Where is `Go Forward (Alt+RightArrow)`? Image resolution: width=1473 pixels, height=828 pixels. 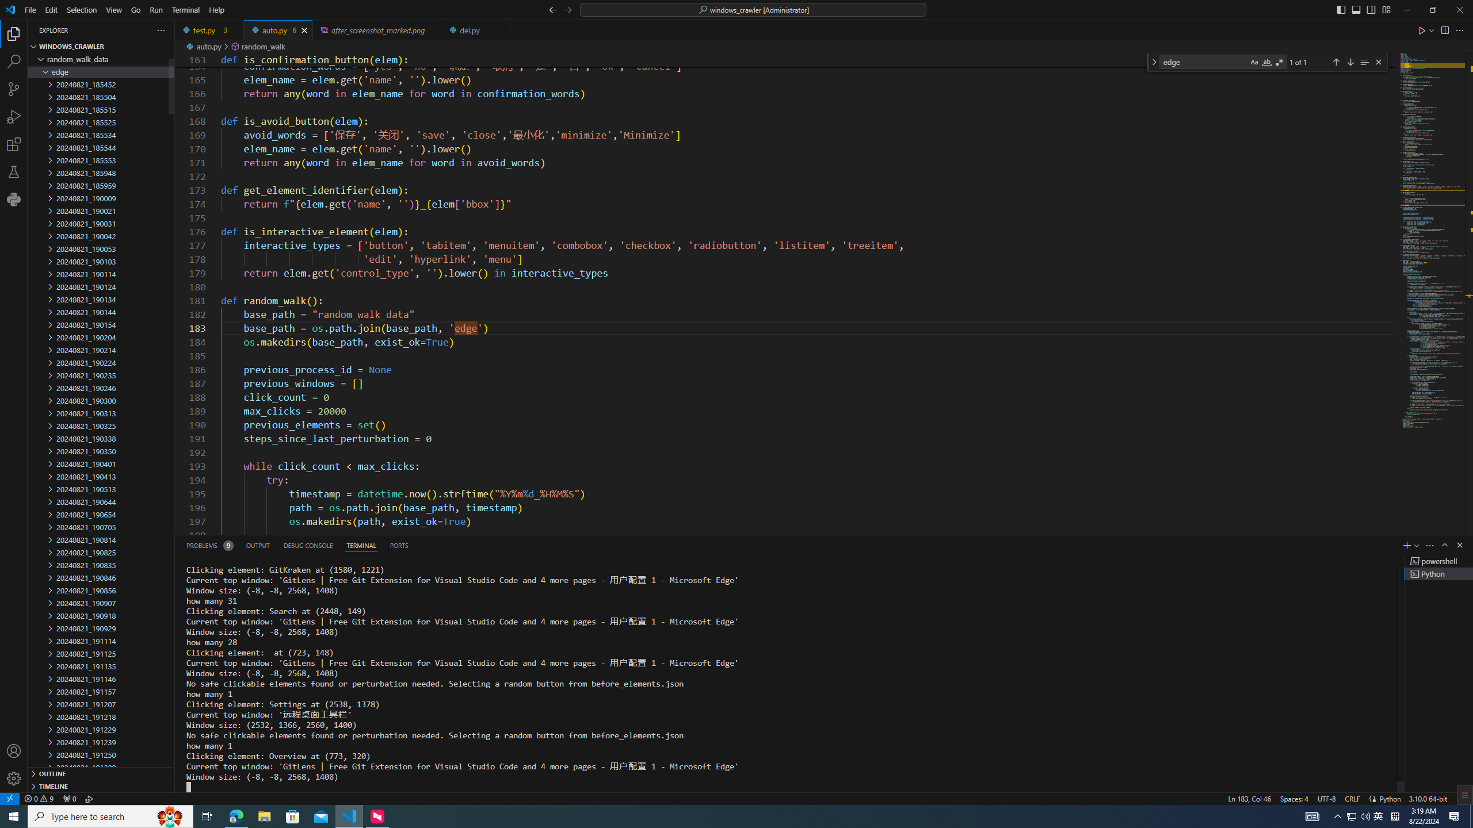
Go Forward (Alt+RightArrow) is located at coordinates (567, 9).